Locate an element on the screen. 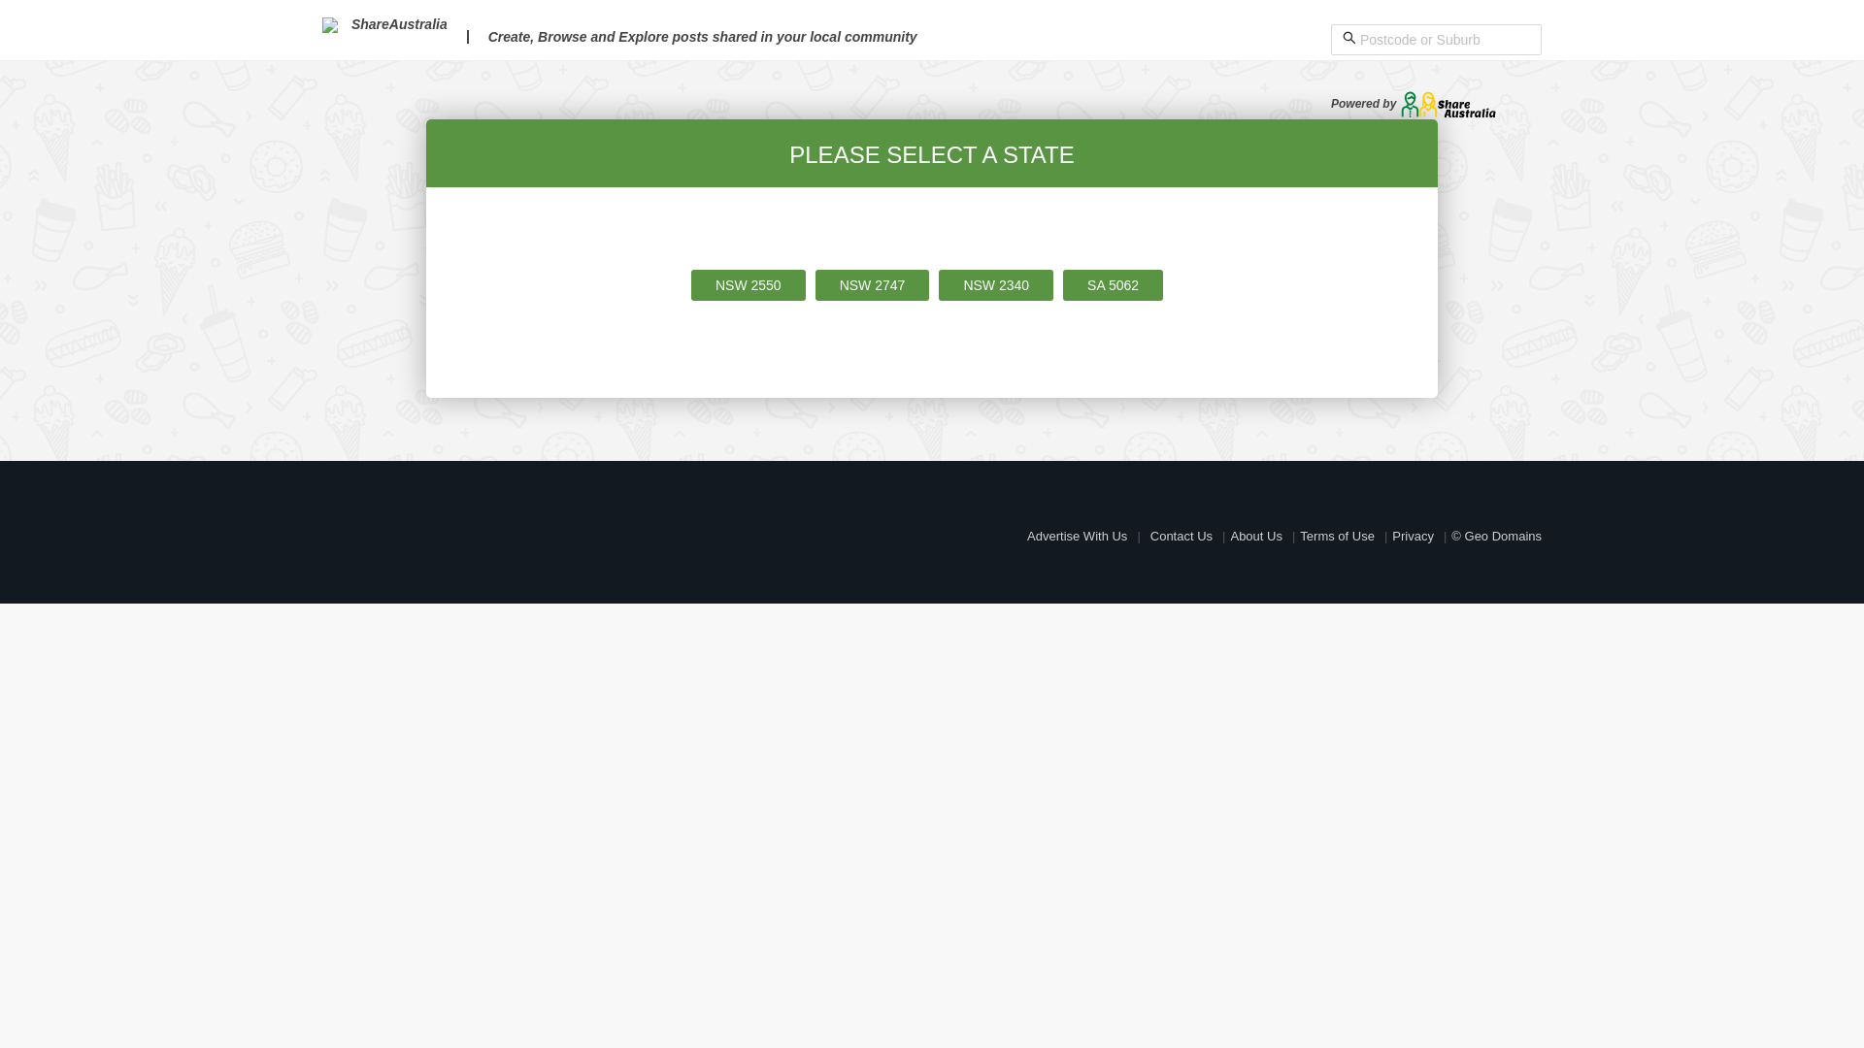  NSW 2747 is located at coordinates (873, 285).